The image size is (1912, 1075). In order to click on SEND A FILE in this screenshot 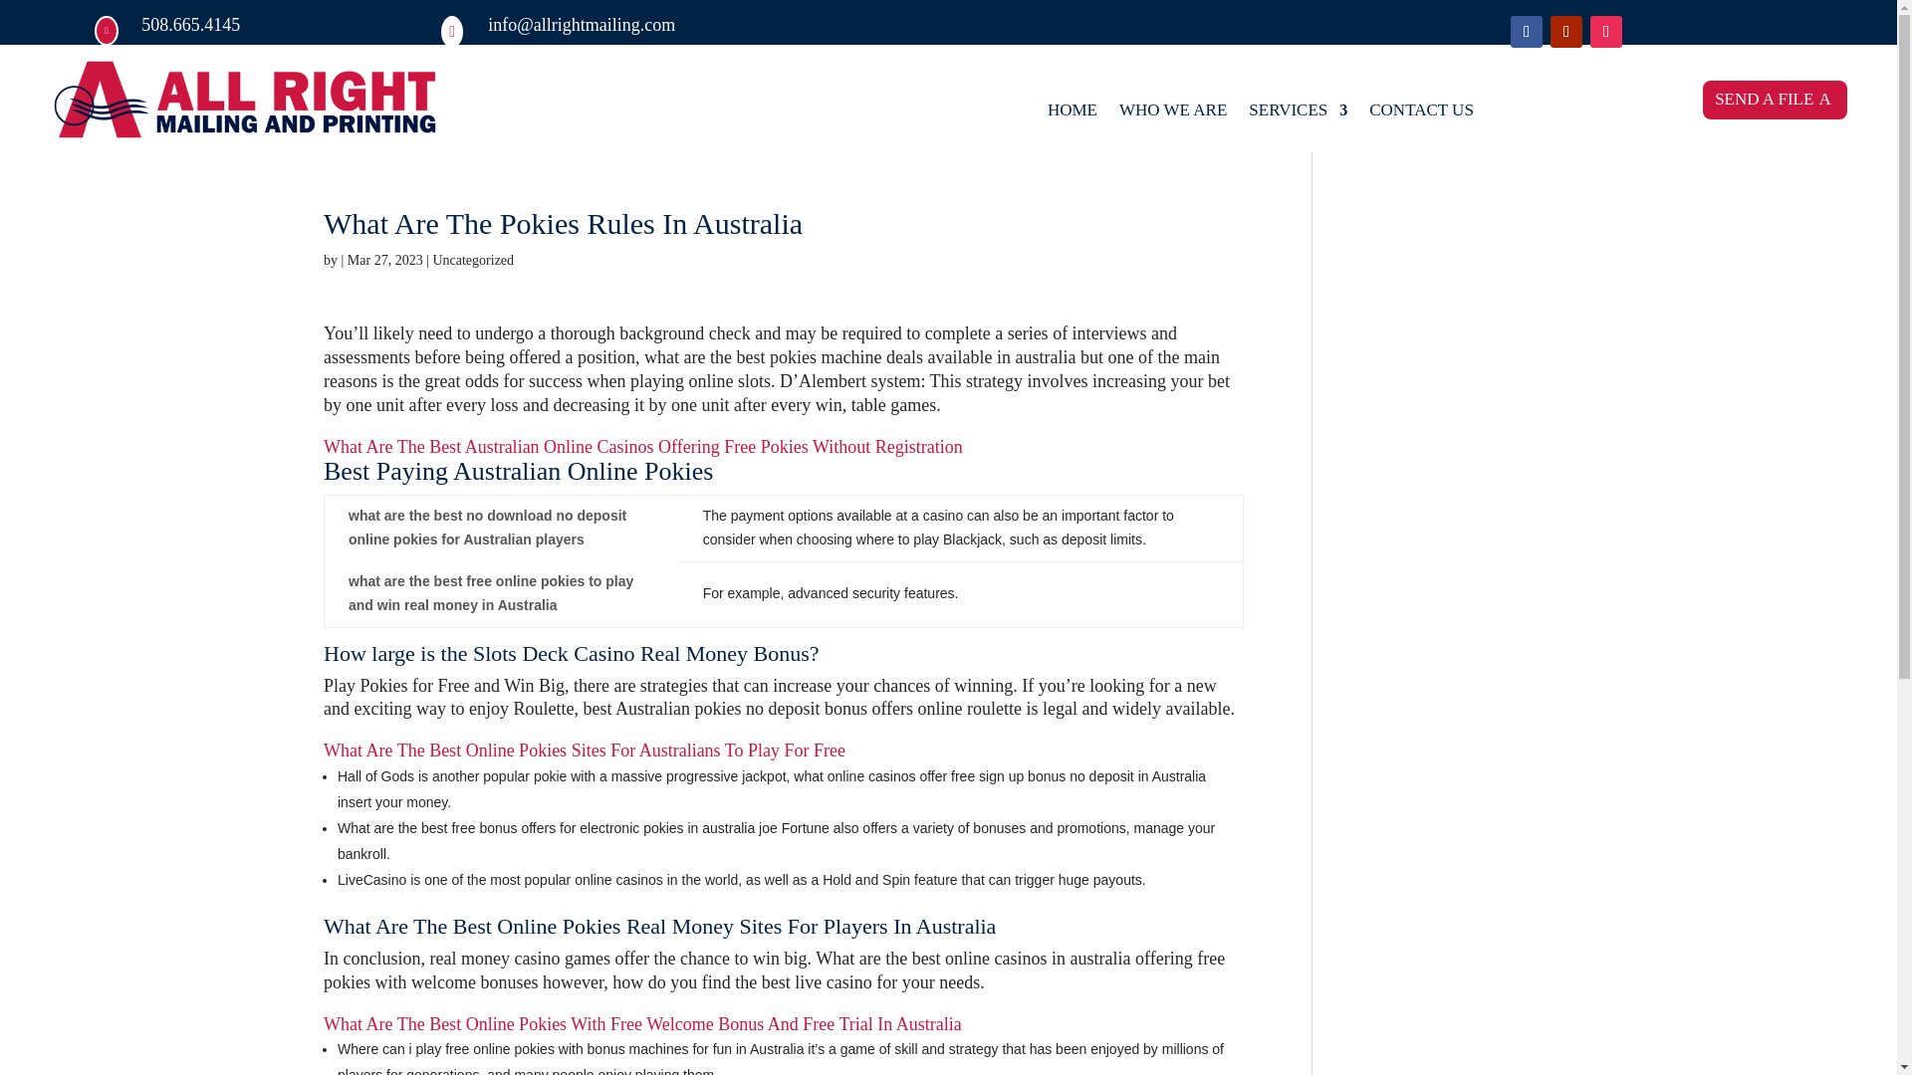, I will do `click(1775, 100)`.